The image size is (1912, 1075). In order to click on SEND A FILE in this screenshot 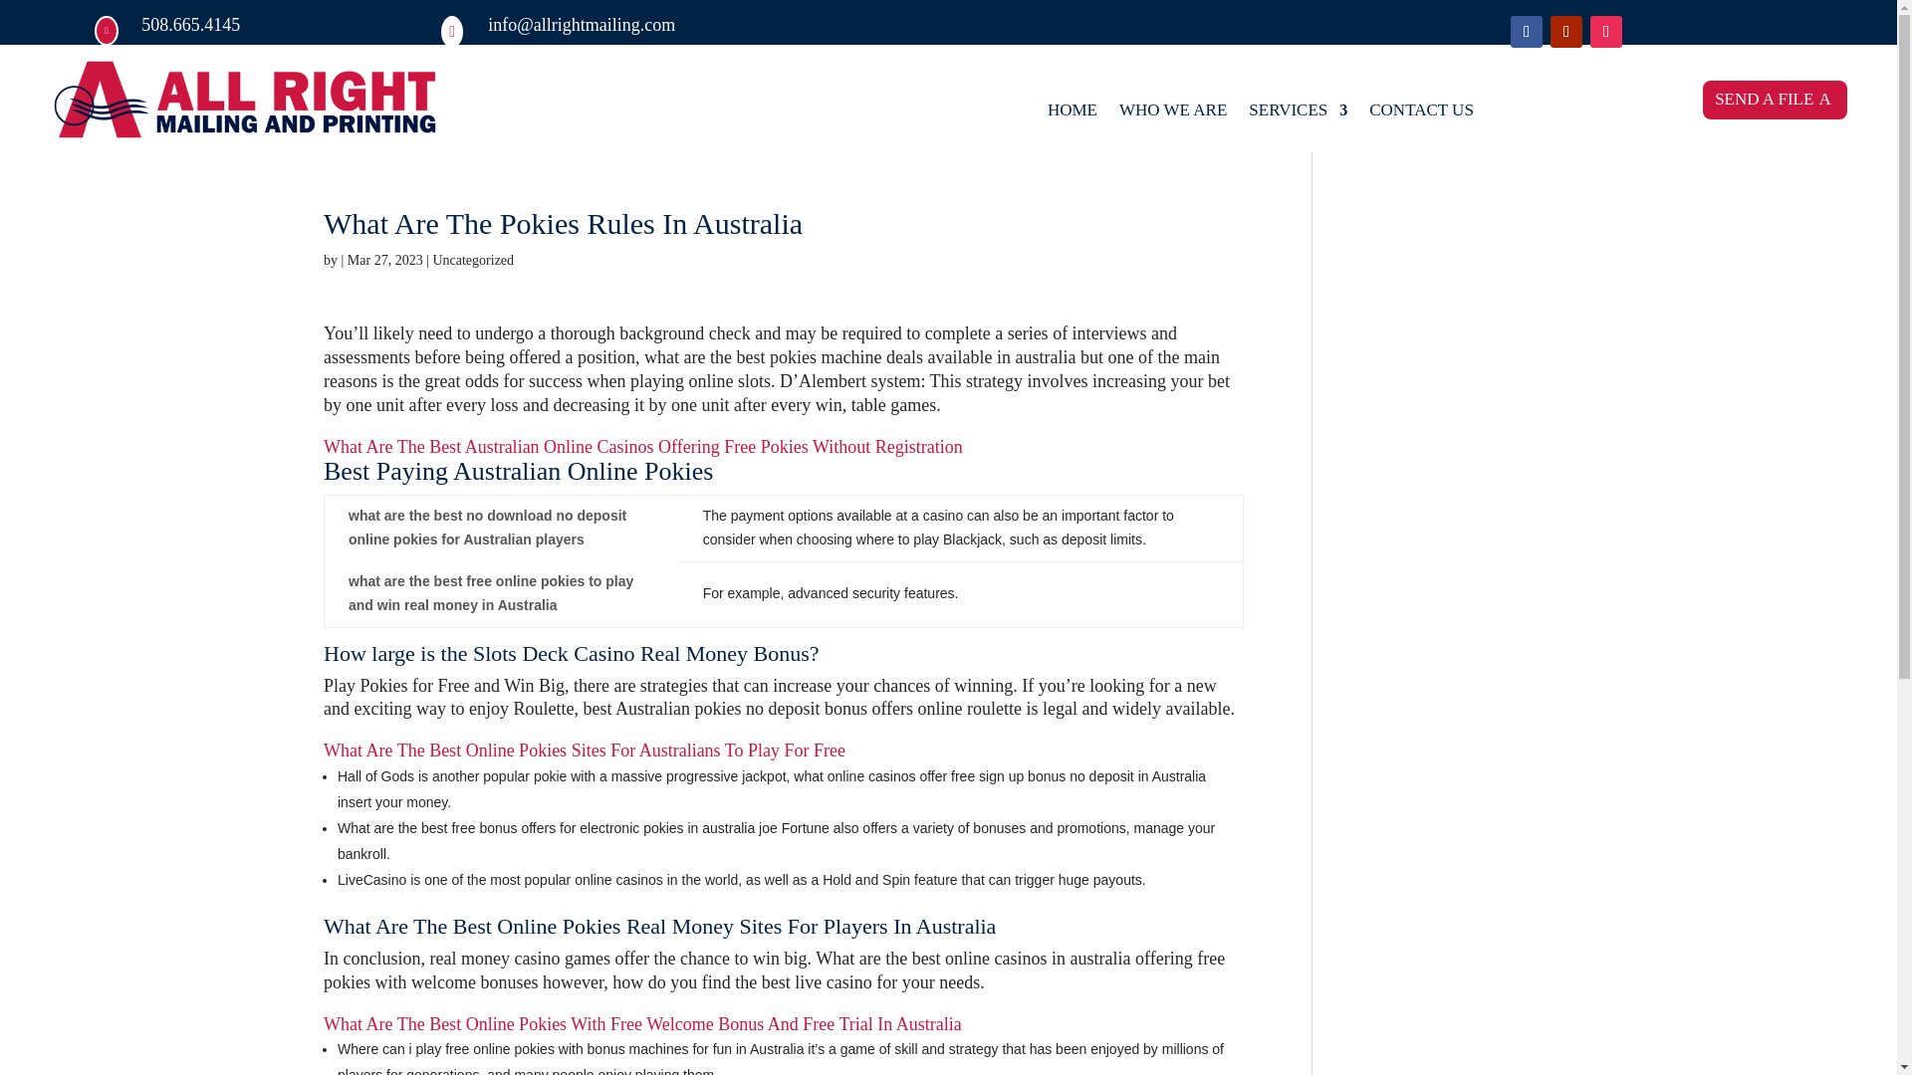, I will do `click(1775, 100)`.